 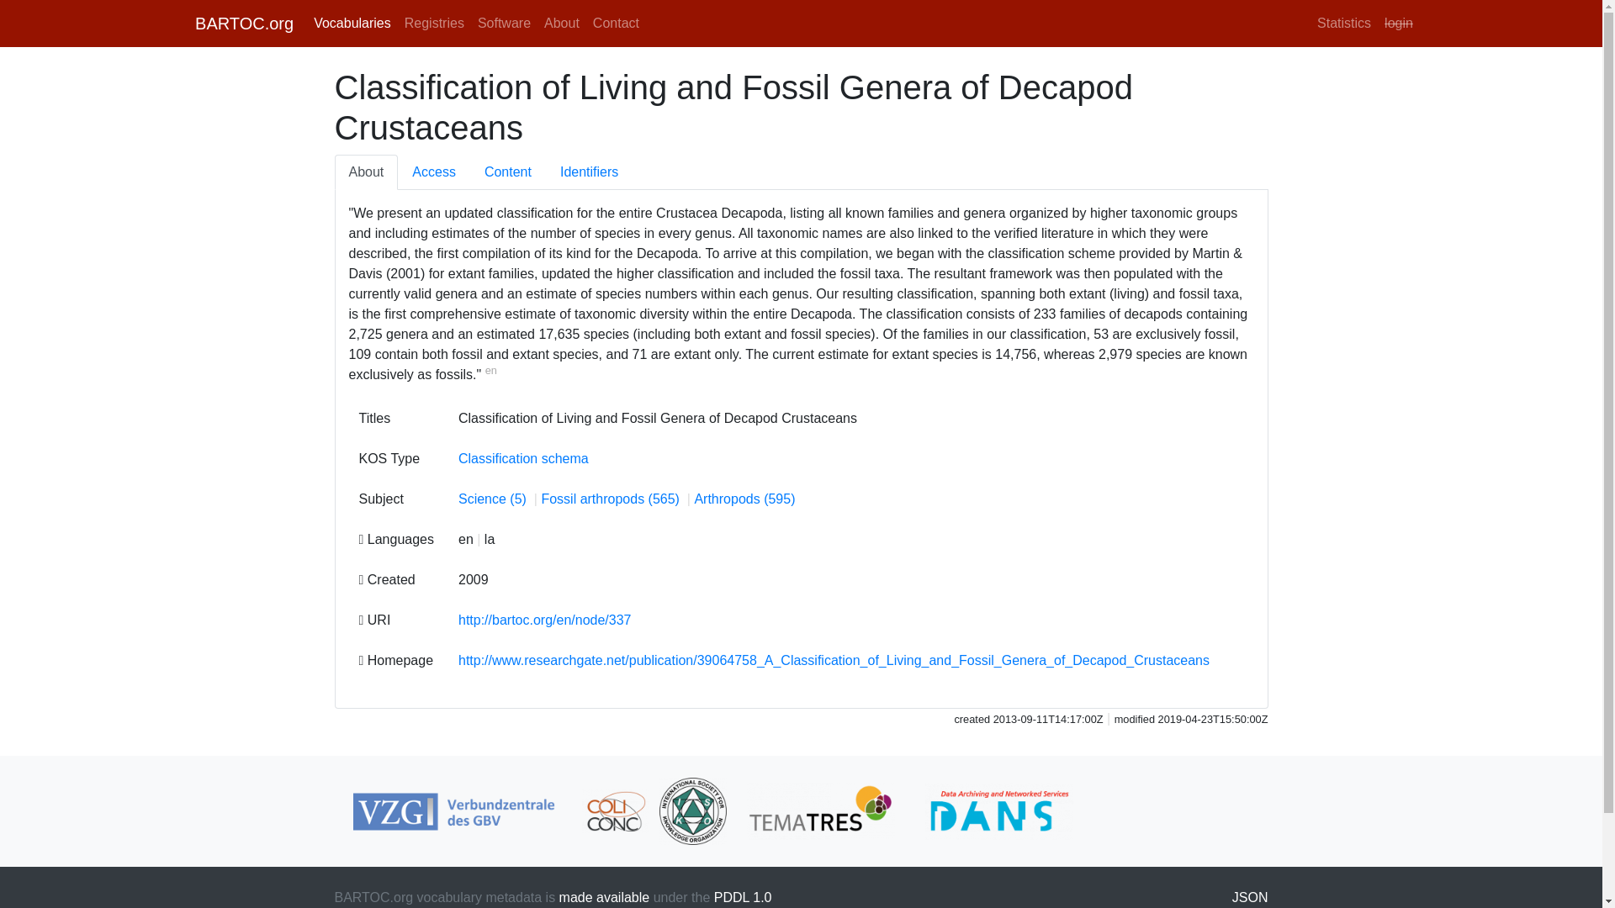 I want to click on Contact, so click(x=616, y=23).